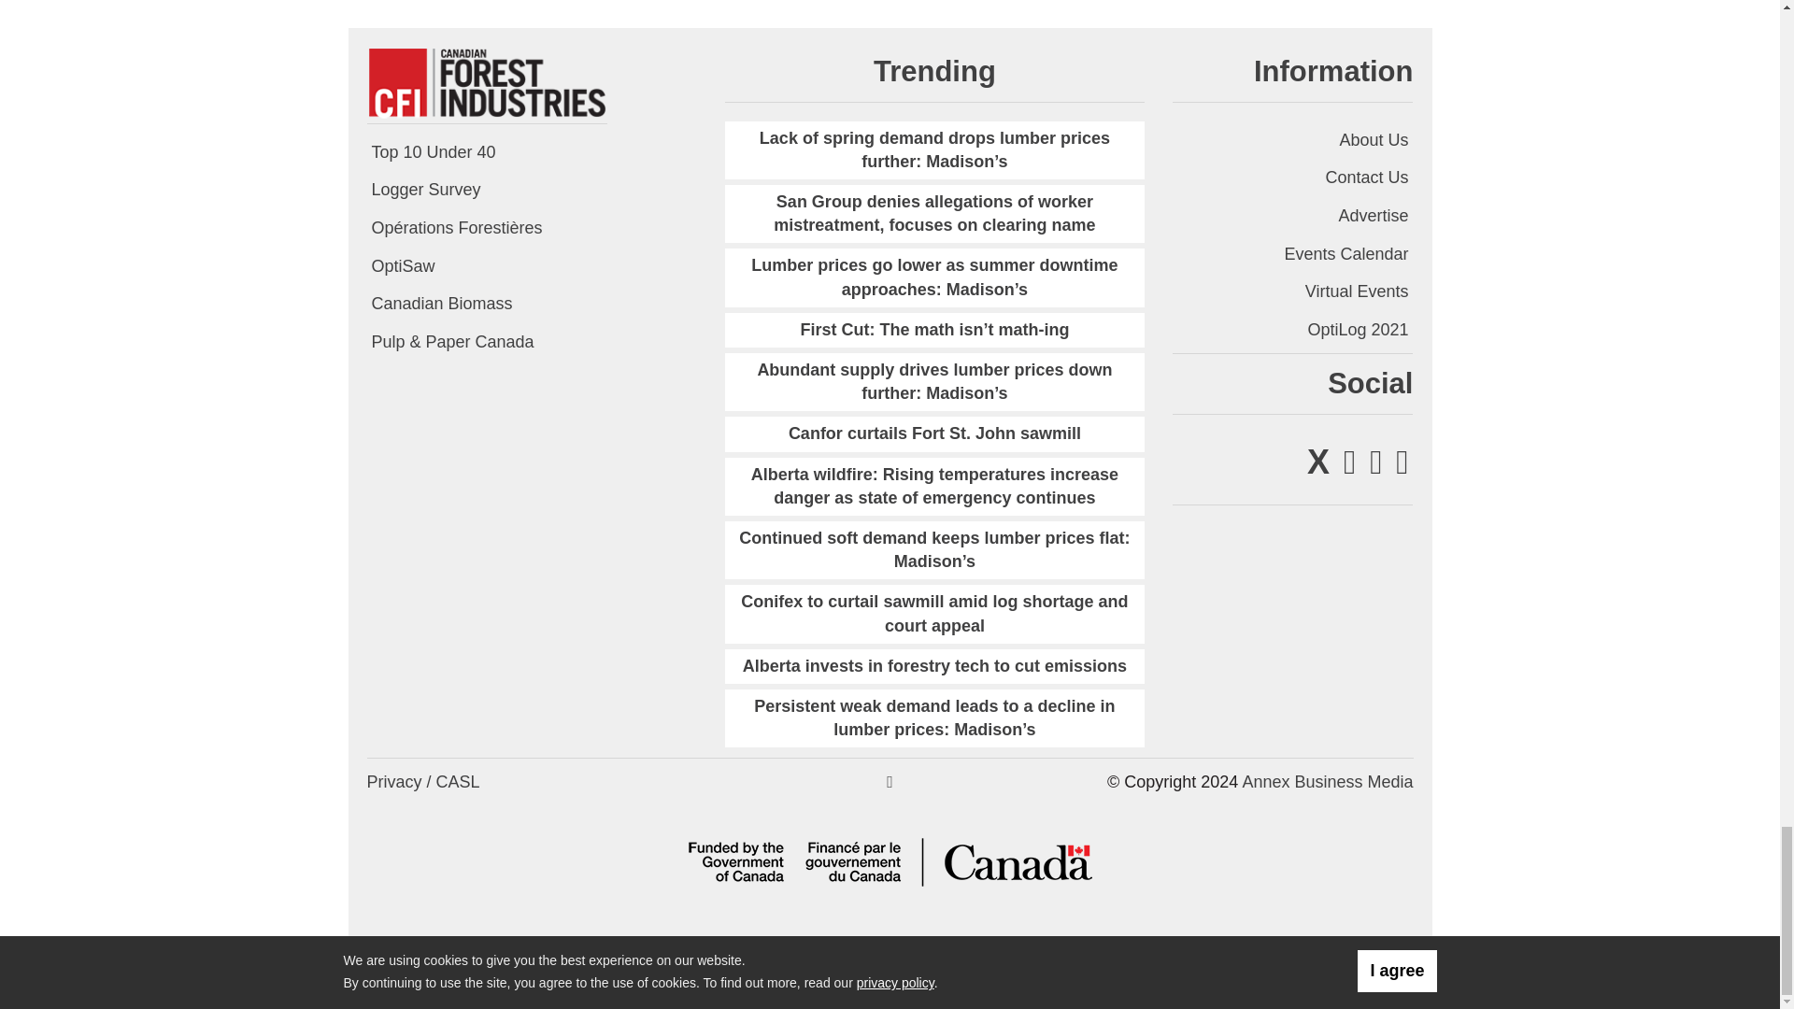 The width and height of the screenshot is (1794, 1009). I want to click on Annex Business Media, so click(1327, 781).